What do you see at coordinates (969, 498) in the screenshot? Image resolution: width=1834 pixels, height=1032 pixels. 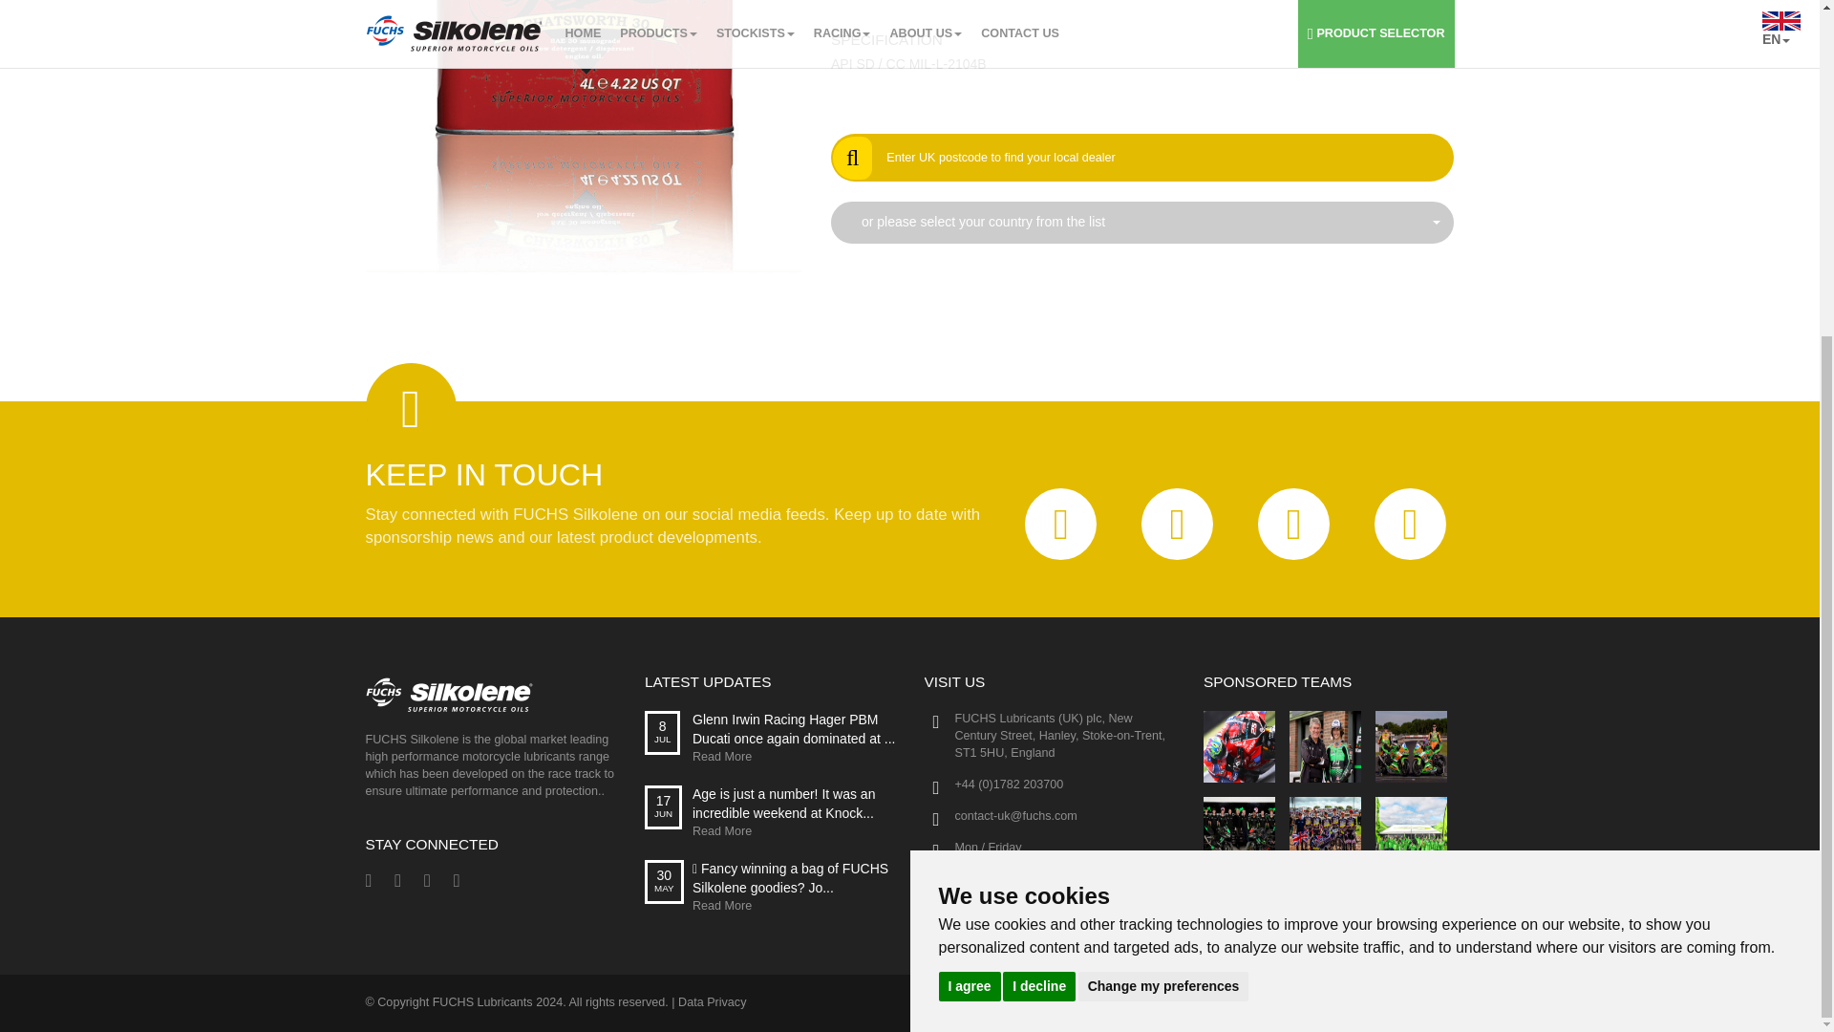 I see `I agree` at bounding box center [969, 498].